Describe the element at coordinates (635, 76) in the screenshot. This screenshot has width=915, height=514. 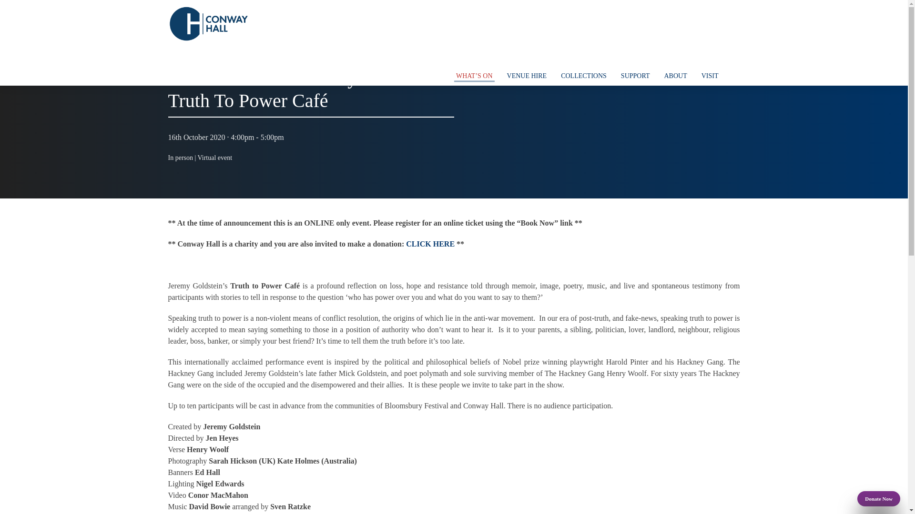
I see `SUPPORT` at that location.